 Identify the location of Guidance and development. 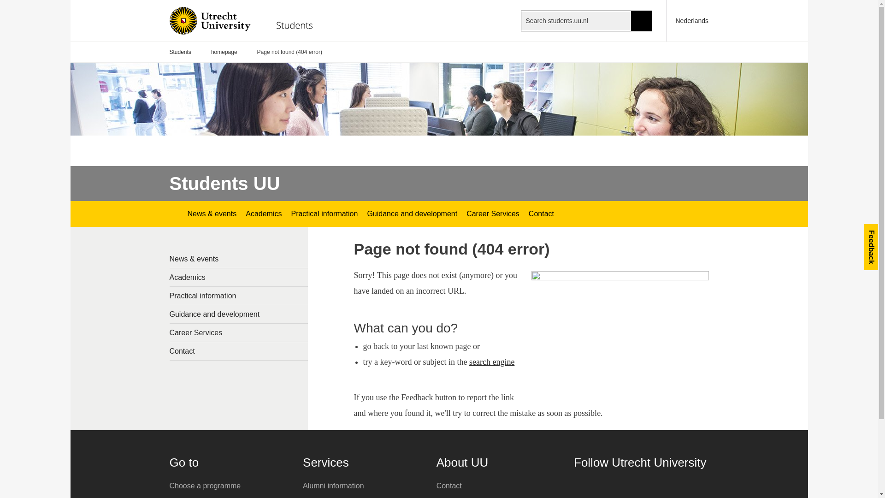
(412, 214).